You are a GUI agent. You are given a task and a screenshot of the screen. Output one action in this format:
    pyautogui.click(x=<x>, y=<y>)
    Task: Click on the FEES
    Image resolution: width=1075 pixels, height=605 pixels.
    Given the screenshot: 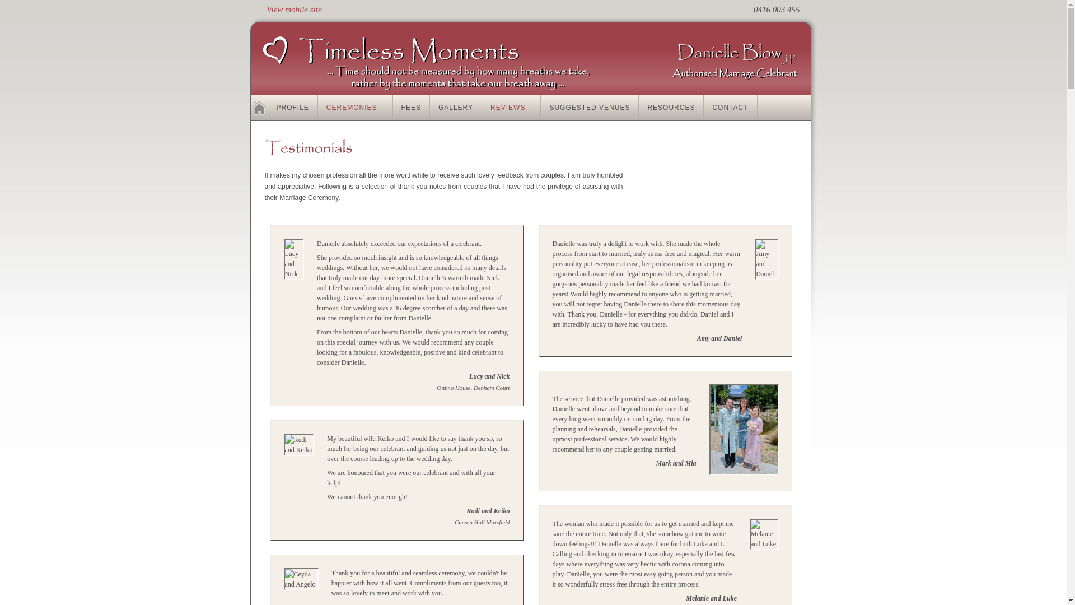 What is the action you would take?
    pyautogui.click(x=412, y=108)
    